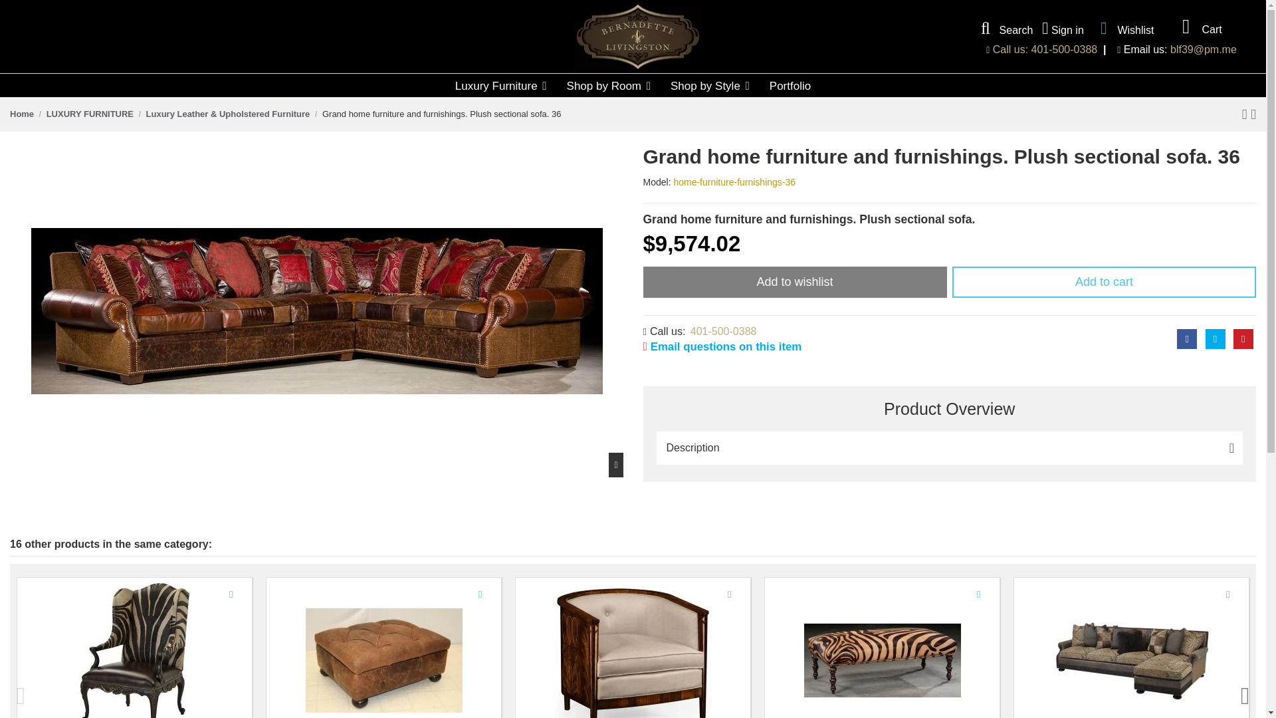 The image size is (1276, 718). Describe the element at coordinates (1247, 113) in the screenshot. I see `Previous product` at that location.